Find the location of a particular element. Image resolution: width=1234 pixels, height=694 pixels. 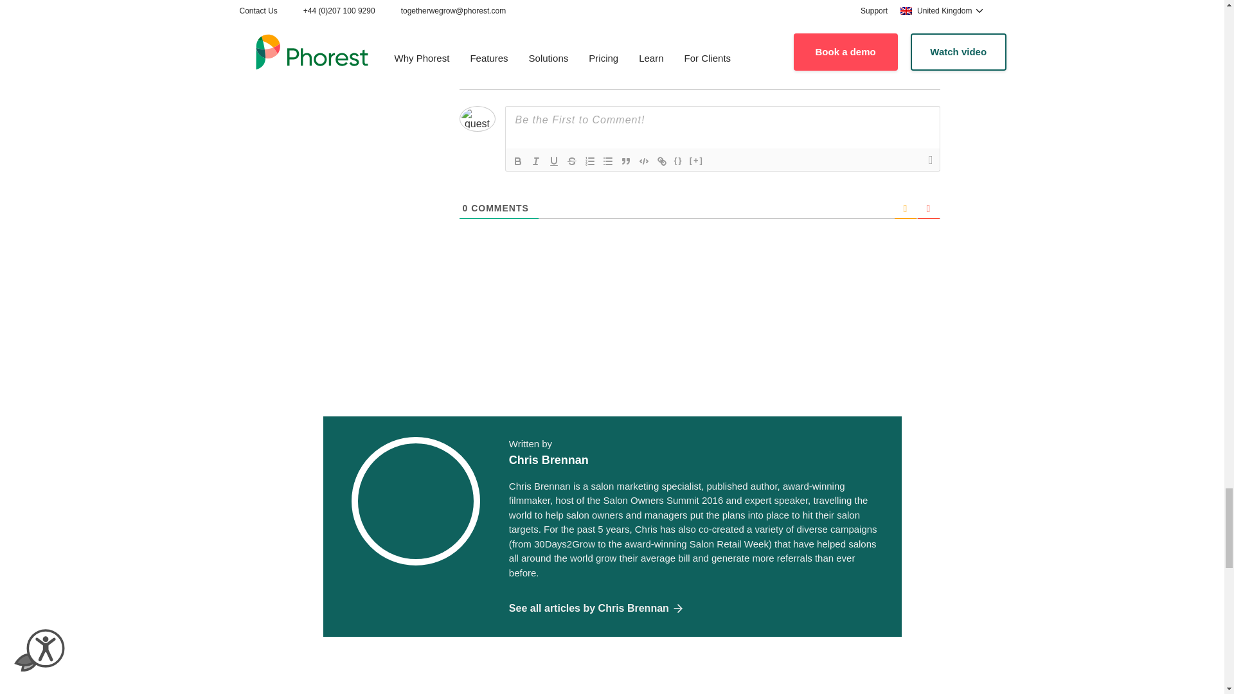

Strike is located at coordinates (572, 161).